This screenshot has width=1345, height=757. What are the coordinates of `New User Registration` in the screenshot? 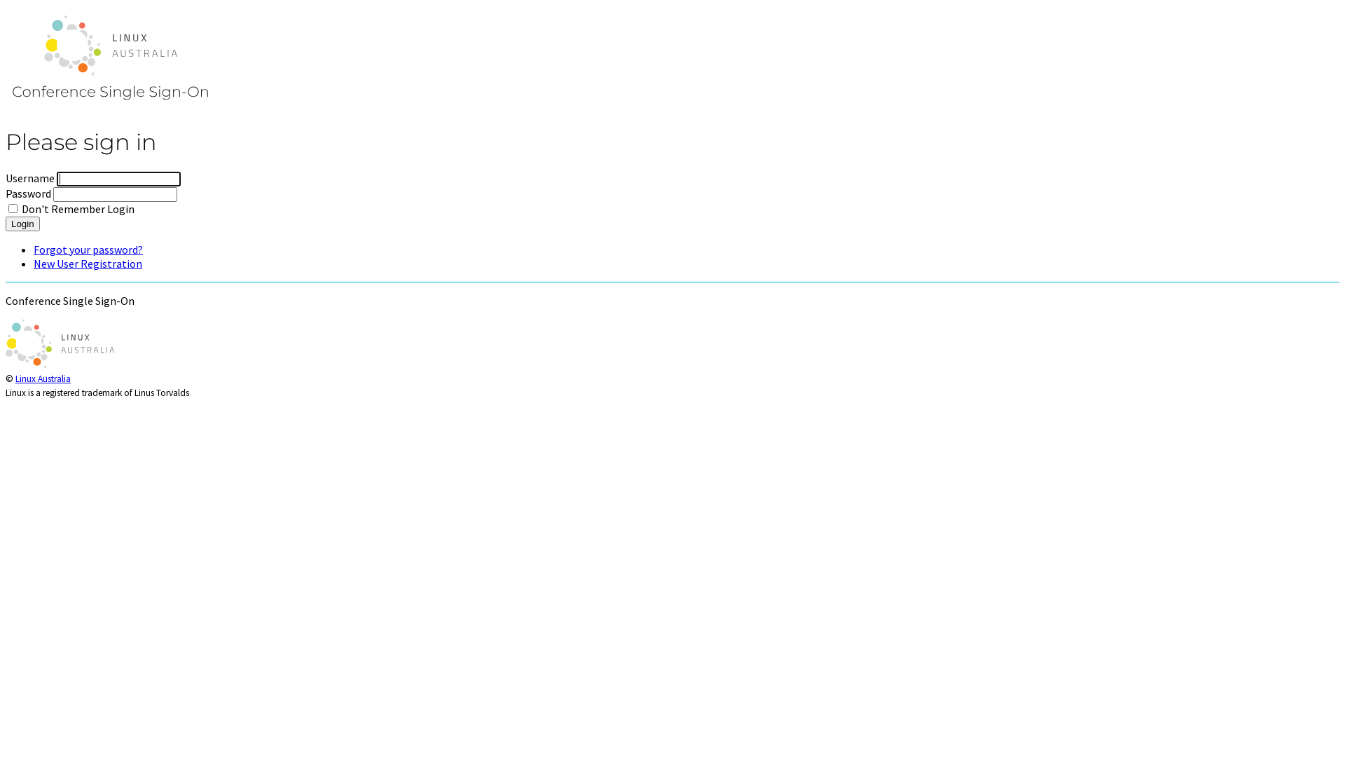 It's located at (88, 264).